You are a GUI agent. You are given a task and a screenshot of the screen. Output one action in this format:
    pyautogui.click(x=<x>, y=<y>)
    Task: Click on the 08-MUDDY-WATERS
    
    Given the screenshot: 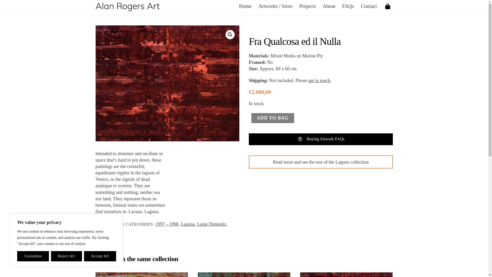 What is the action you would take?
    pyautogui.click(x=141, y=274)
    